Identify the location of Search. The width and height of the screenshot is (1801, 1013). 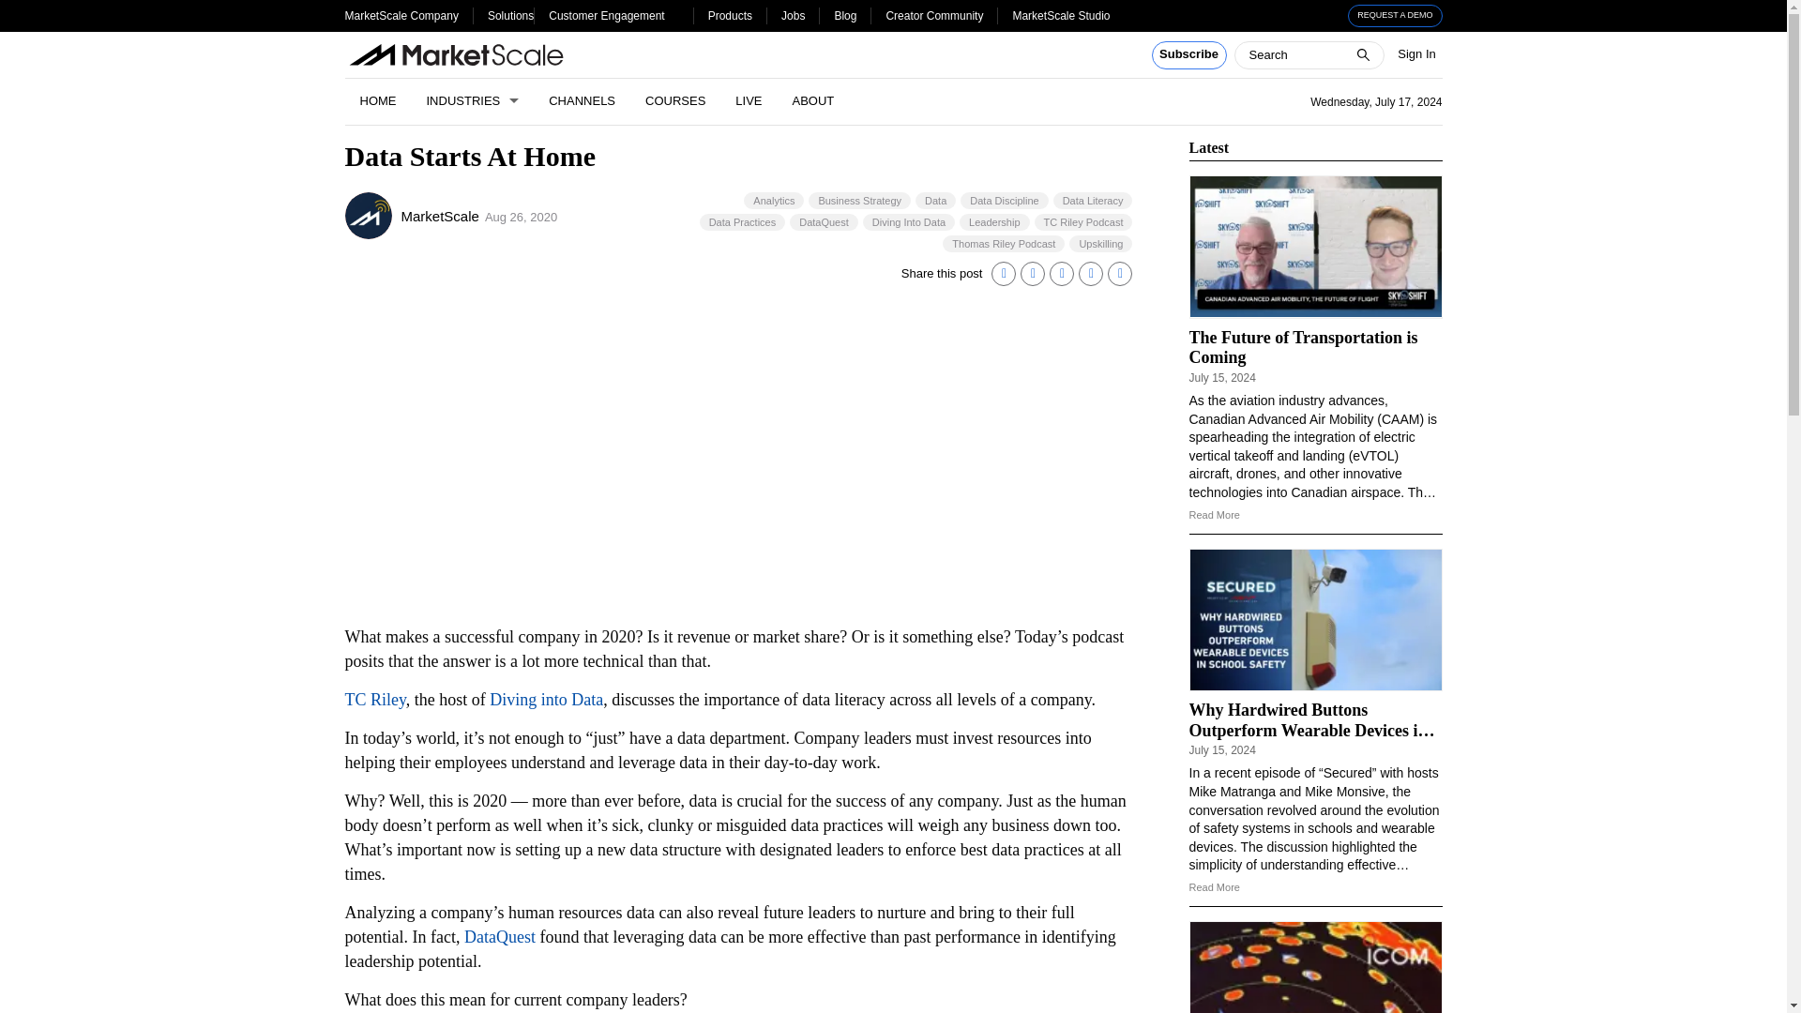
(26, 9).